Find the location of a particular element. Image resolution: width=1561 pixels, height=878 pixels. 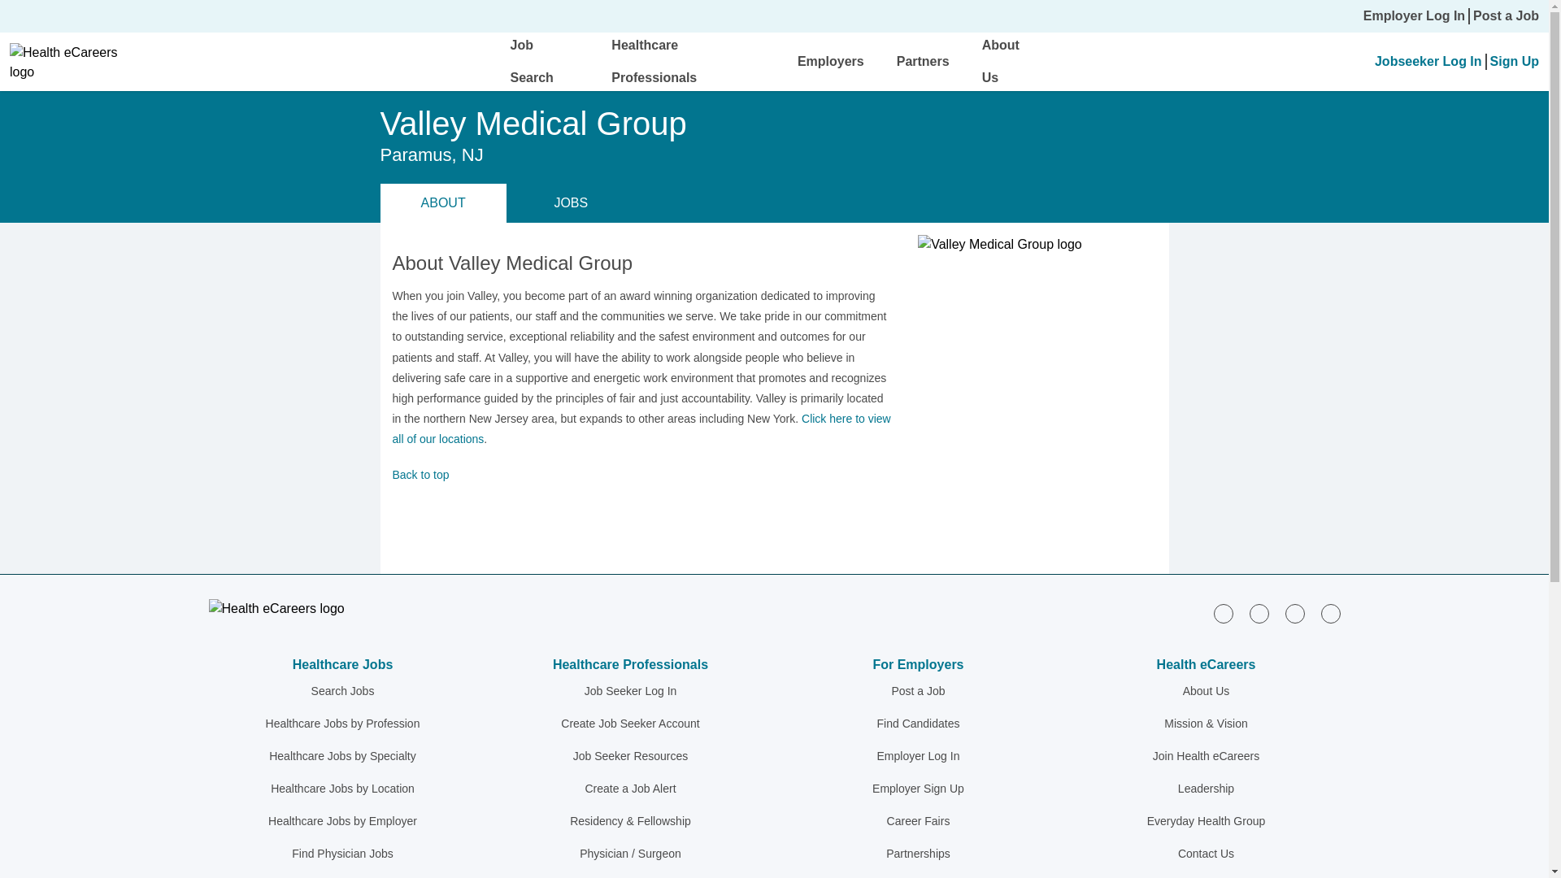

Post a Job is located at coordinates (1506, 16).